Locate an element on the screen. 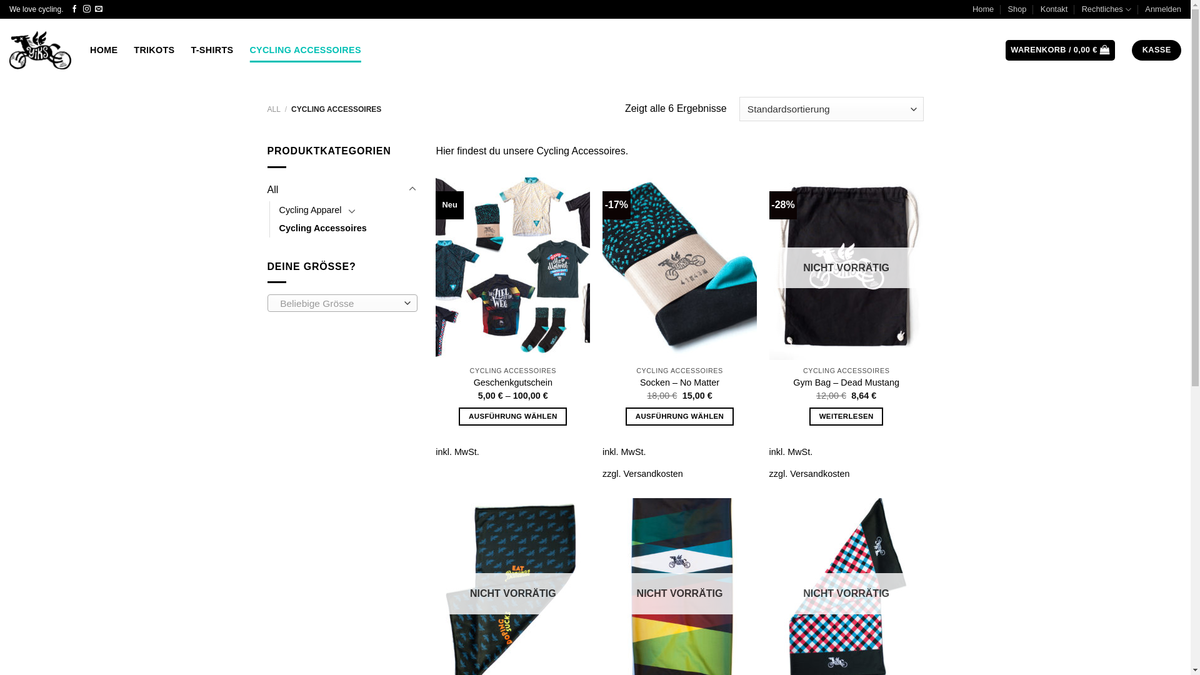 Image resolution: width=1200 pixels, height=675 pixels. Rechtliches is located at coordinates (1106, 9).